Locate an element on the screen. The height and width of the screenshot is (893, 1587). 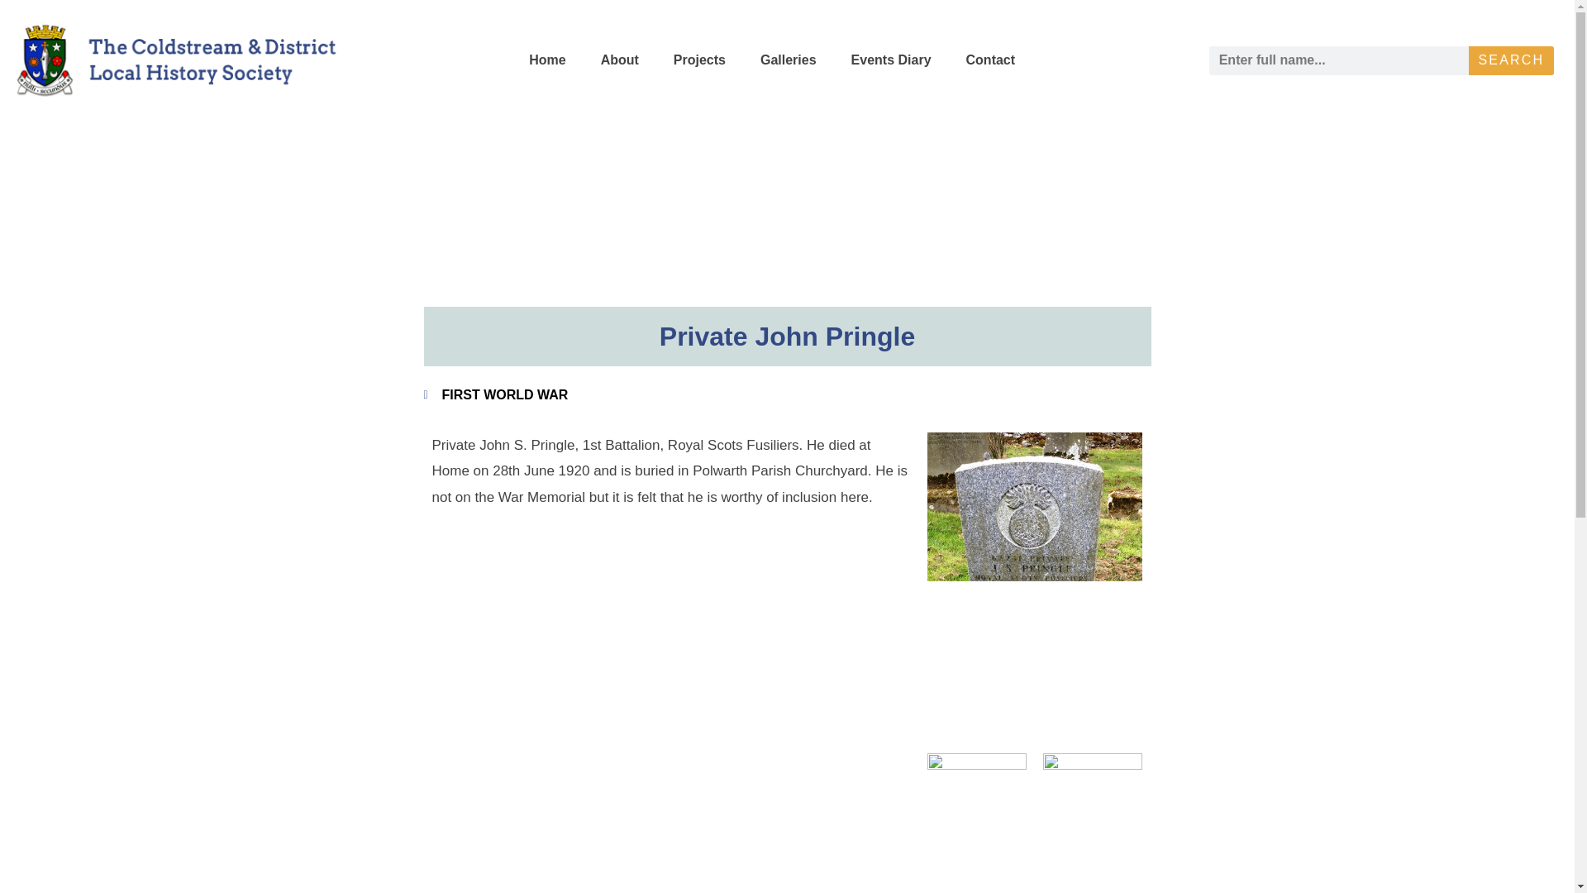
About is located at coordinates (619, 60).